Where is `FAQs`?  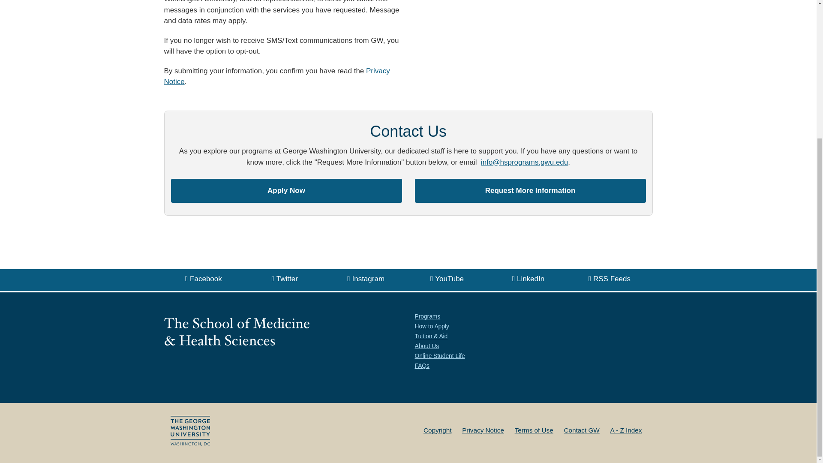 FAQs is located at coordinates (422, 365).